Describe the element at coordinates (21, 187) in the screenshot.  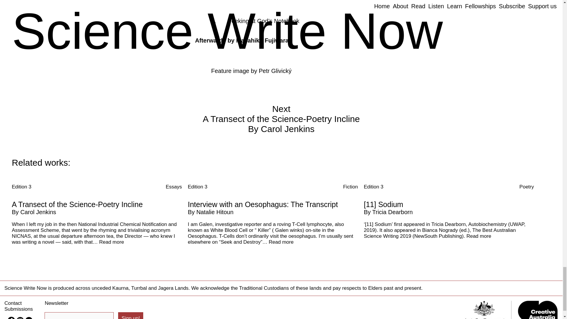
I see `Edition 3` at that location.